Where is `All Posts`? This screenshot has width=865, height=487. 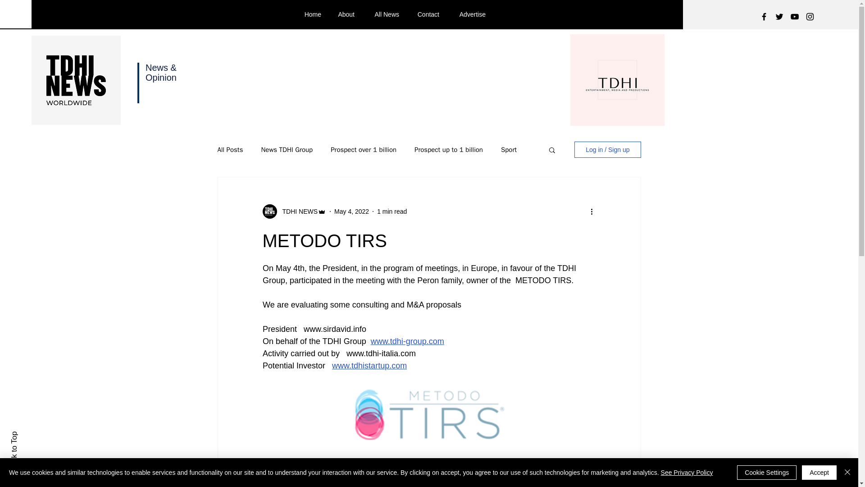
All Posts is located at coordinates (230, 149).